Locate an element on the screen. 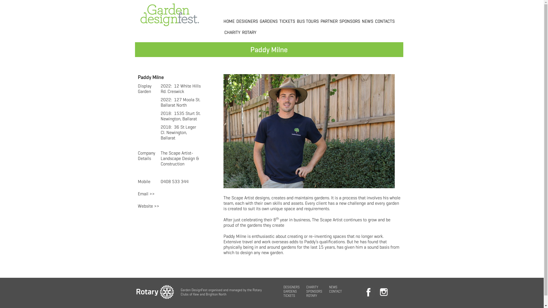 The height and width of the screenshot is (308, 548). TICKETS is located at coordinates (289, 295).